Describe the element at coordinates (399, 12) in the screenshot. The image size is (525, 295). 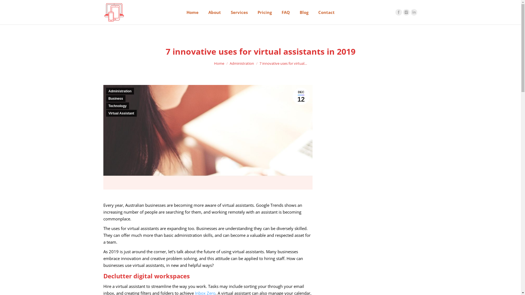
I see `Facebook` at that location.